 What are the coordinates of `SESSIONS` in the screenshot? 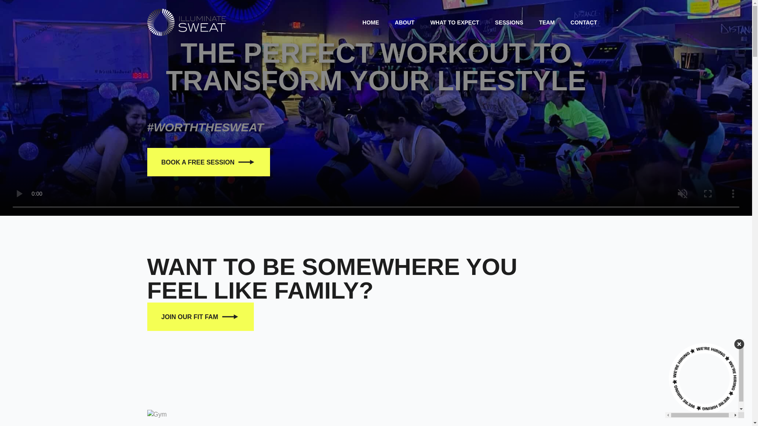 It's located at (509, 22).